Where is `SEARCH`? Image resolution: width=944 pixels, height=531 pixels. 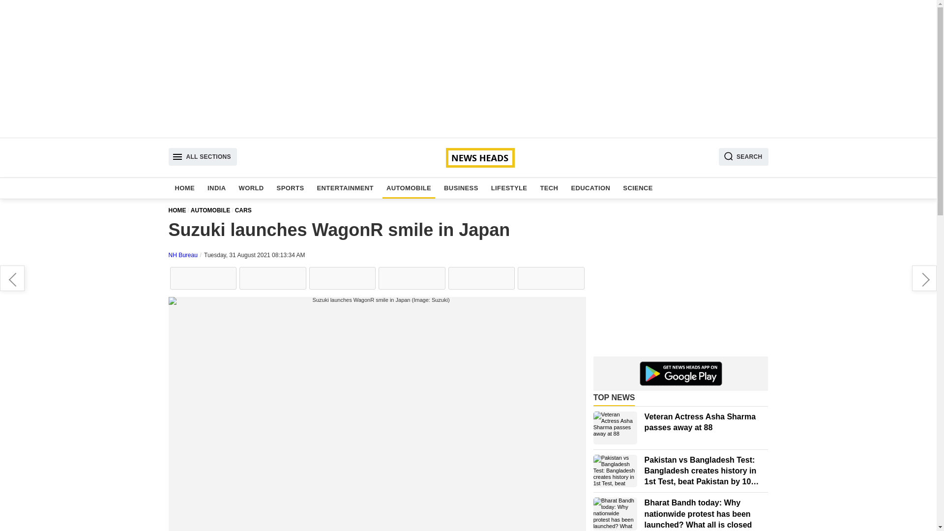
SEARCH is located at coordinates (743, 156).